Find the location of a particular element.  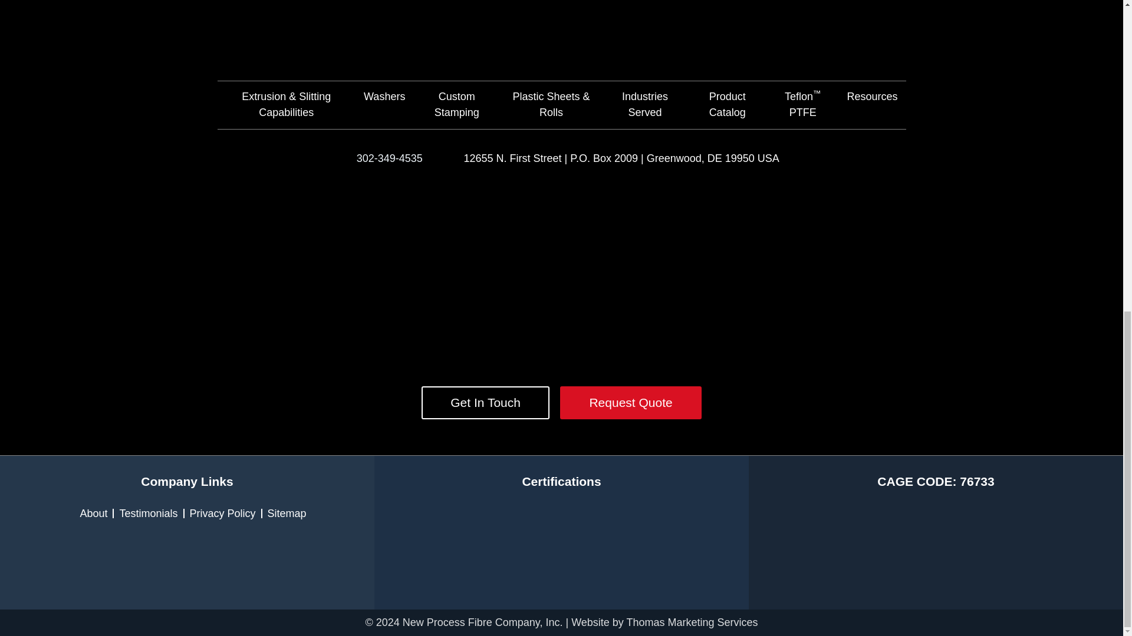

Facebook is located at coordinates (370, 230).